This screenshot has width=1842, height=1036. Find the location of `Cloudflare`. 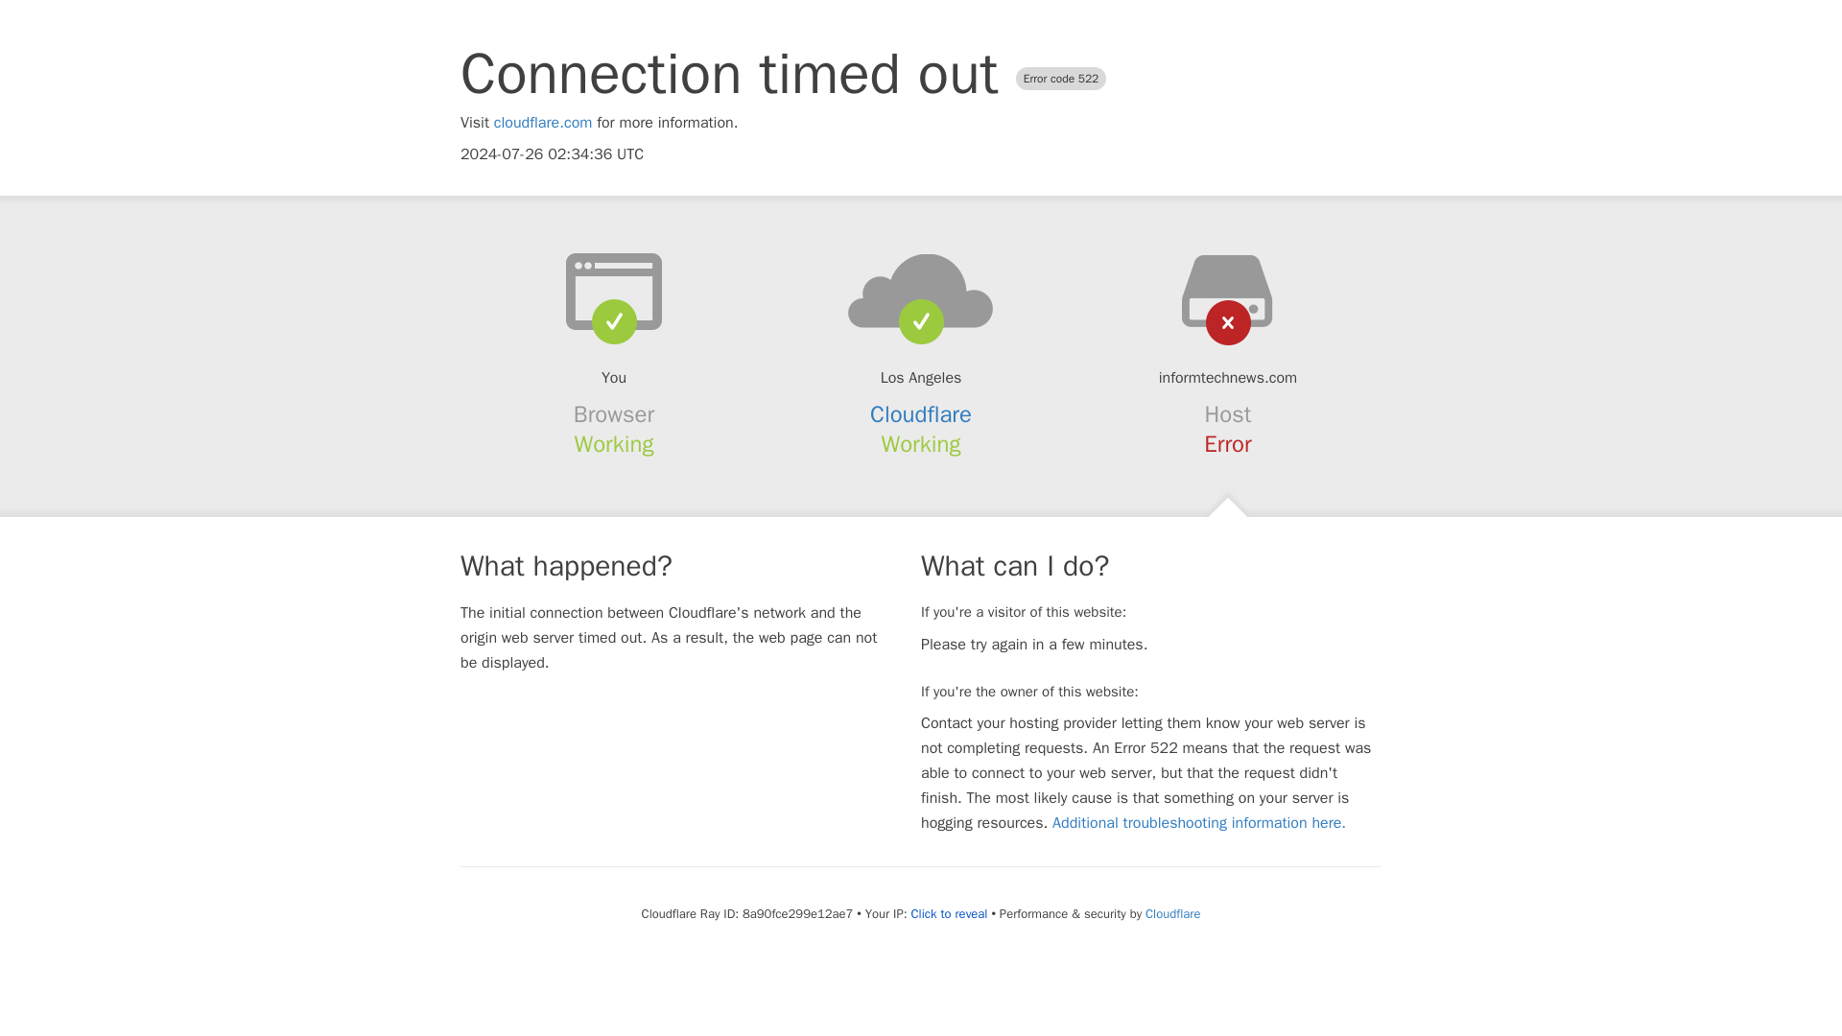

Cloudflare is located at coordinates (921, 414).